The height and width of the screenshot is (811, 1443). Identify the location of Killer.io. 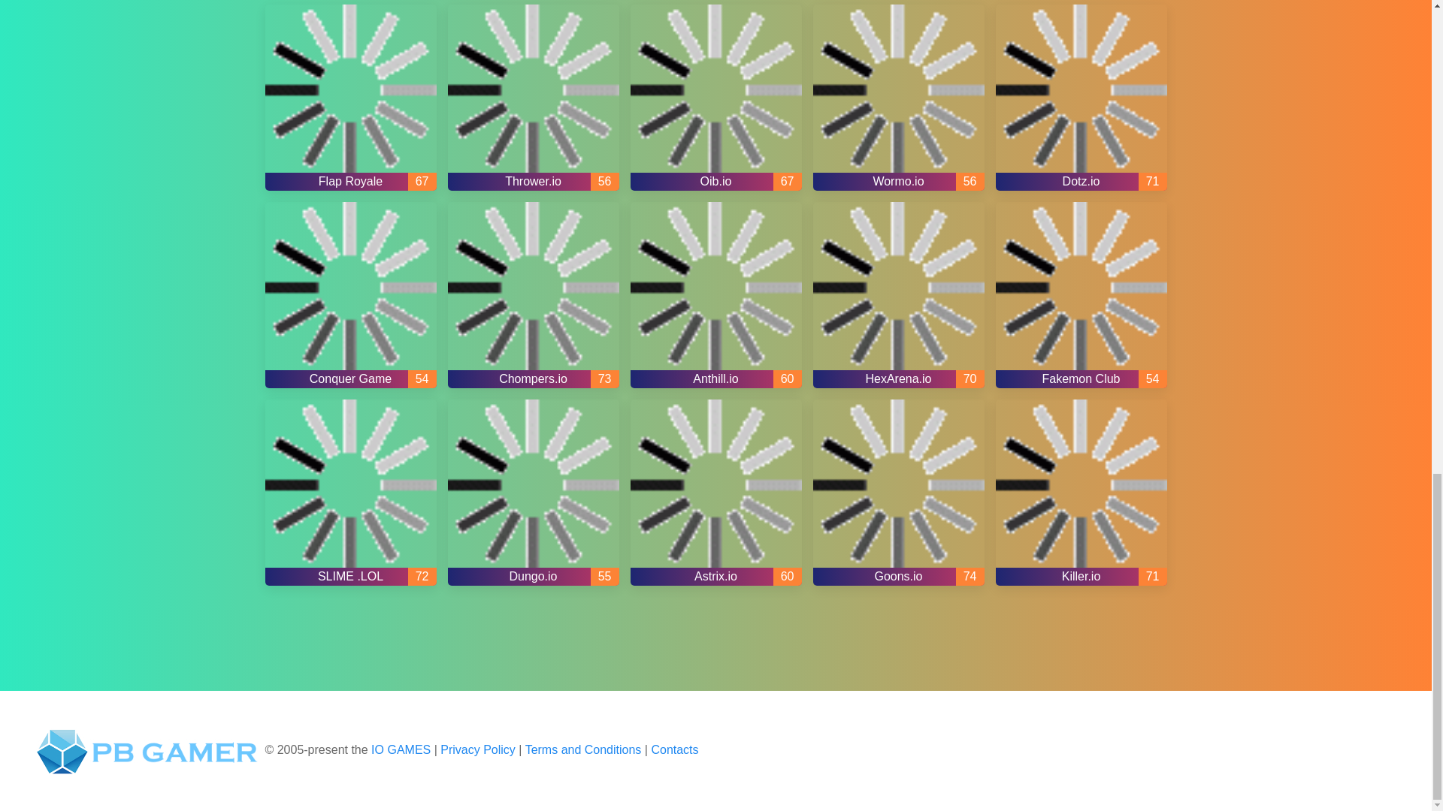
(1081, 493).